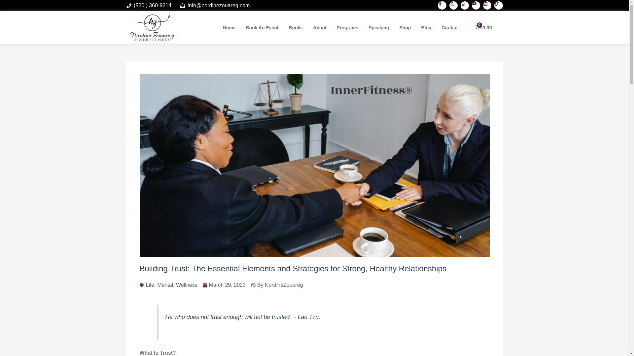 This screenshot has height=356, width=634. I want to click on Linkedin, so click(487, 5).